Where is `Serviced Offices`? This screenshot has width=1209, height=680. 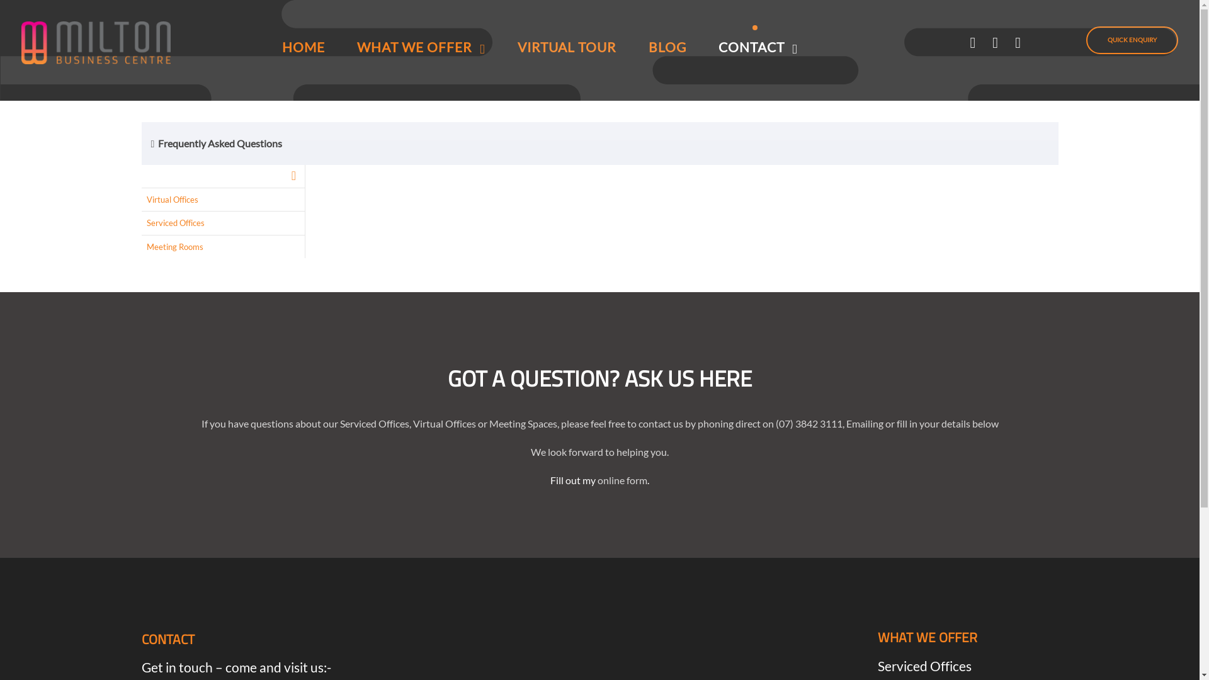
Serviced Offices is located at coordinates (223, 223).